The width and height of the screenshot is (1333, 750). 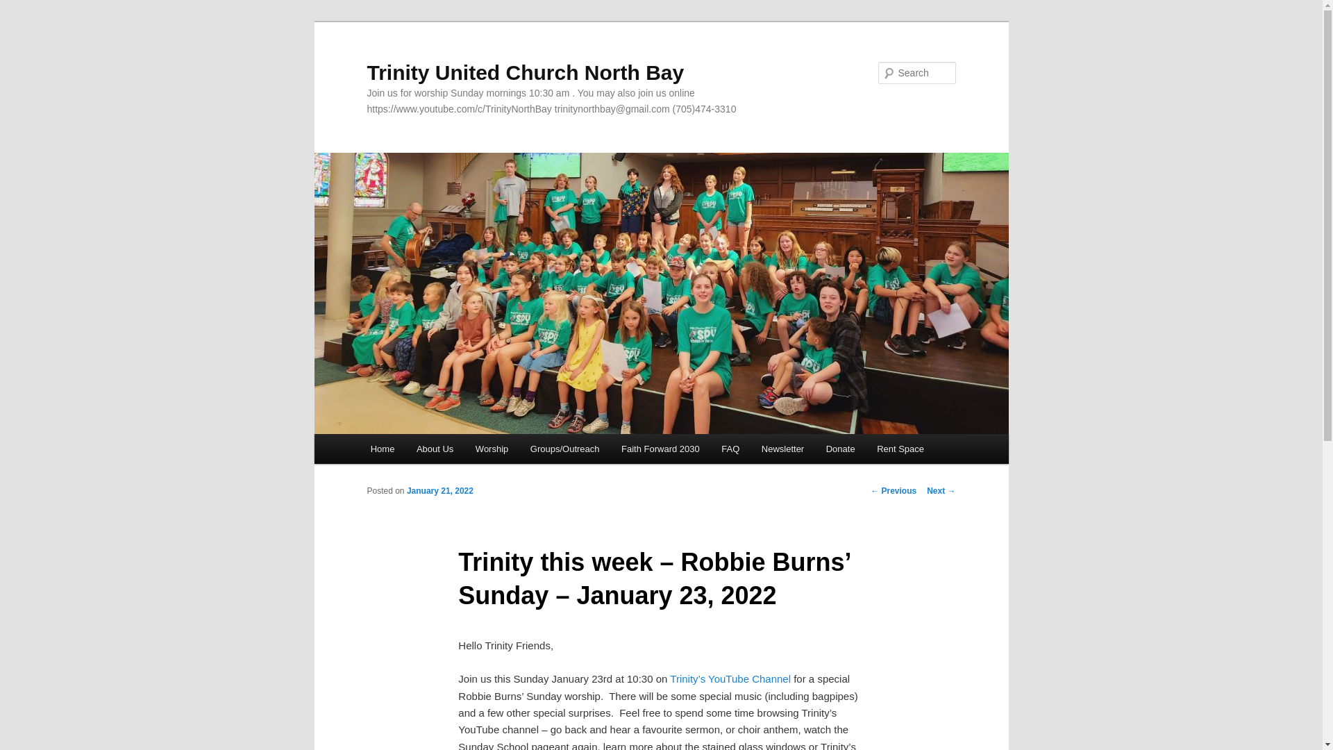 What do you see at coordinates (492, 449) in the screenshot?
I see `Worship` at bounding box center [492, 449].